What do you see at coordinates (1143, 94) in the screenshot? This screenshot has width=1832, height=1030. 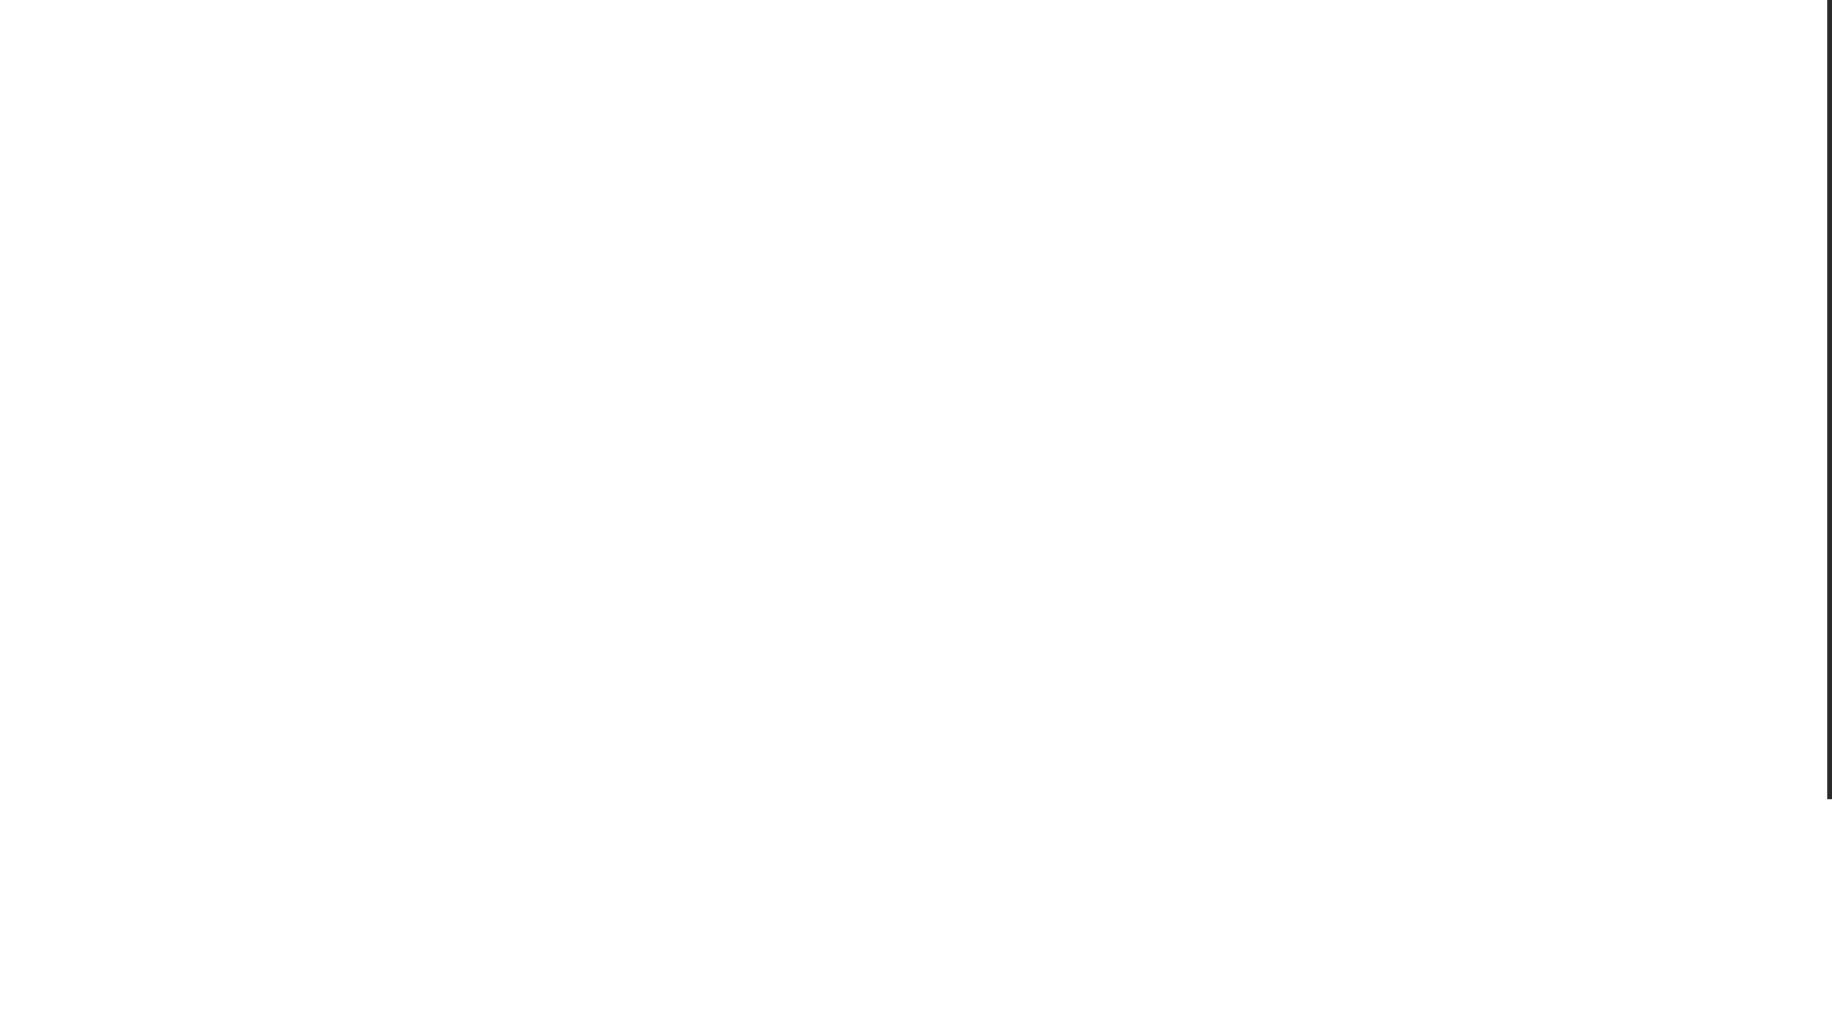 I see `ABOUT US` at bounding box center [1143, 94].